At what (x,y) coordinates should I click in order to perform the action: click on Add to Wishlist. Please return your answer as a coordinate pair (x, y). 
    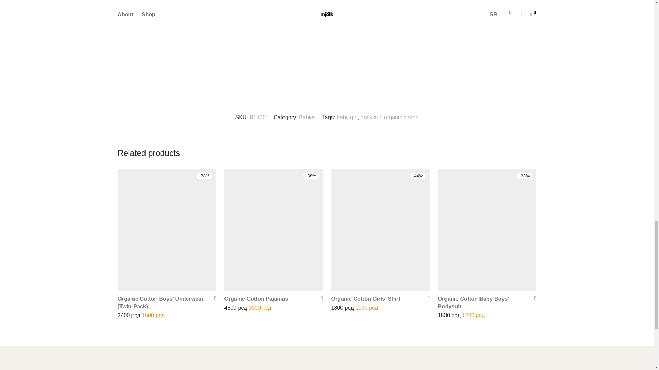
    Looking at the image, I should click on (426, 298).